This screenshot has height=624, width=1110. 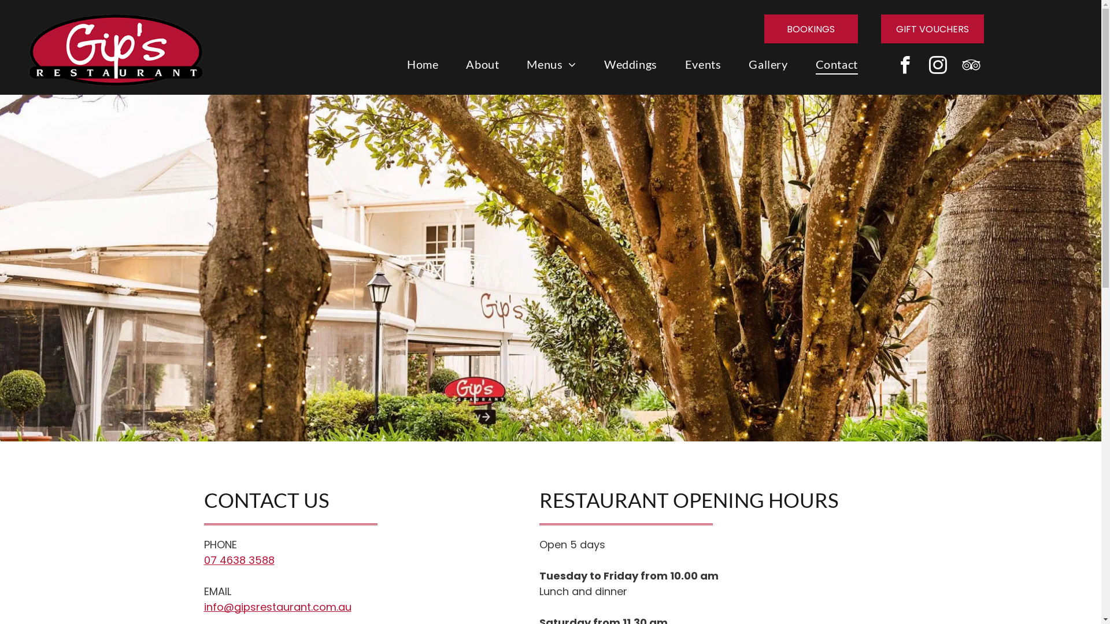 What do you see at coordinates (423, 64) in the screenshot?
I see `Home` at bounding box center [423, 64].